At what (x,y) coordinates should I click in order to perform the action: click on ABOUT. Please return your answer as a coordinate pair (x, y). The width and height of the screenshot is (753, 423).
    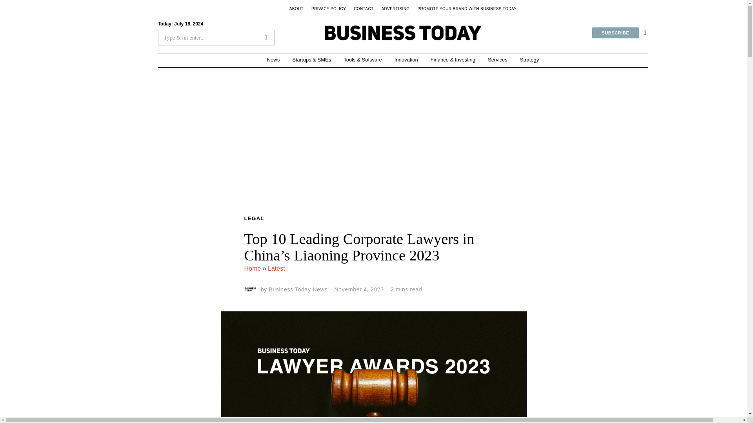
    Looking at the image, I should click on (296, 9).